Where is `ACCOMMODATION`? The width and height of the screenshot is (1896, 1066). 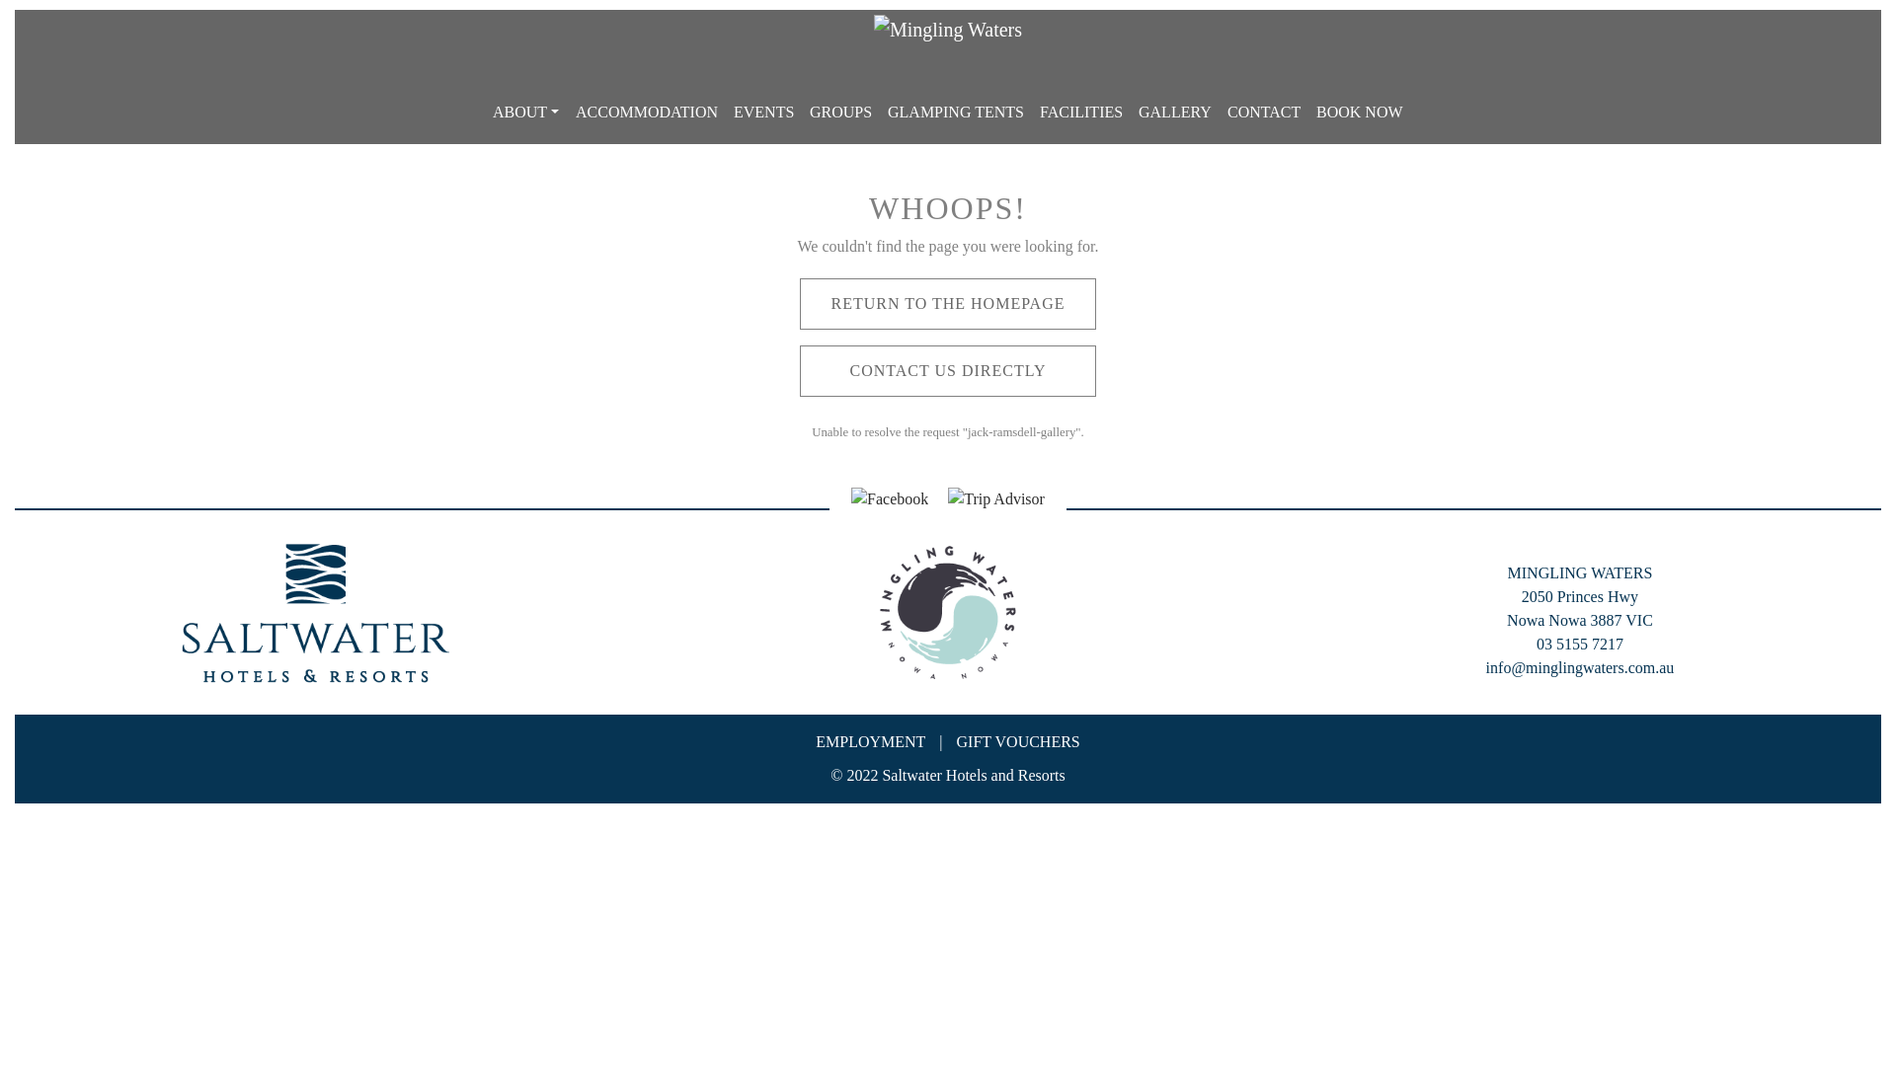 ACCOMMODATION is located at coordinates (646, 113).